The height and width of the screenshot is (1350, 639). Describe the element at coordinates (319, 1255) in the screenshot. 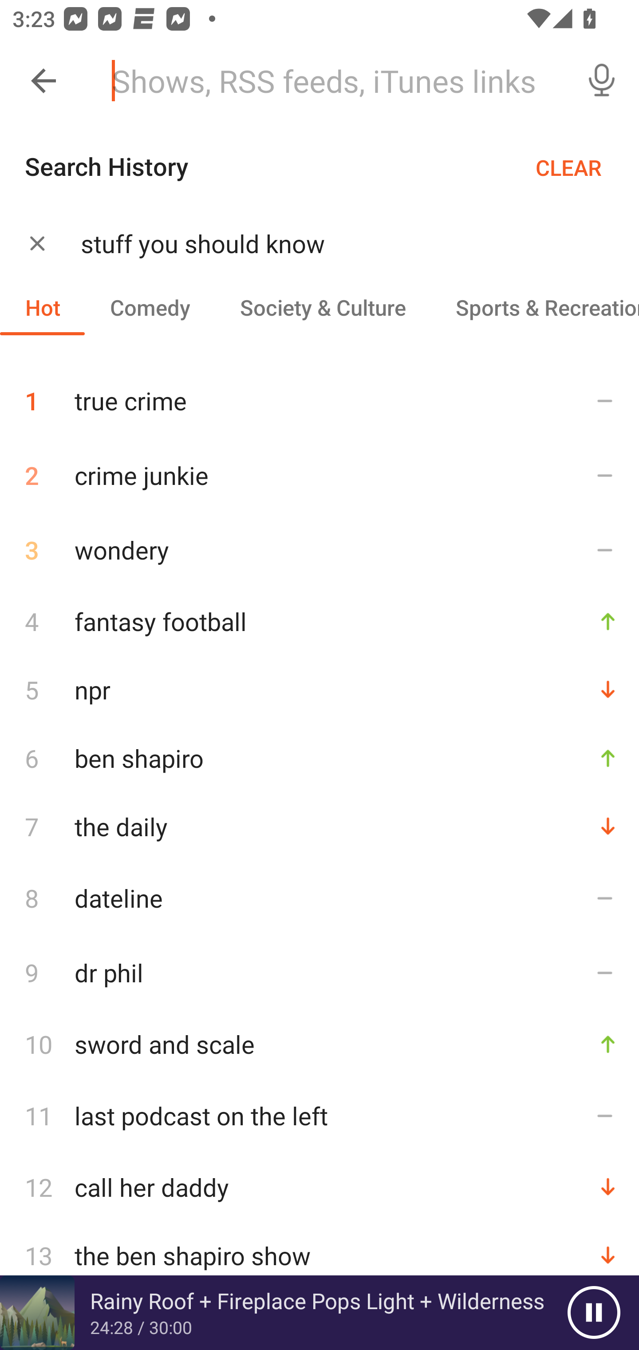

I see `13 the ben shapiro show` at that location.